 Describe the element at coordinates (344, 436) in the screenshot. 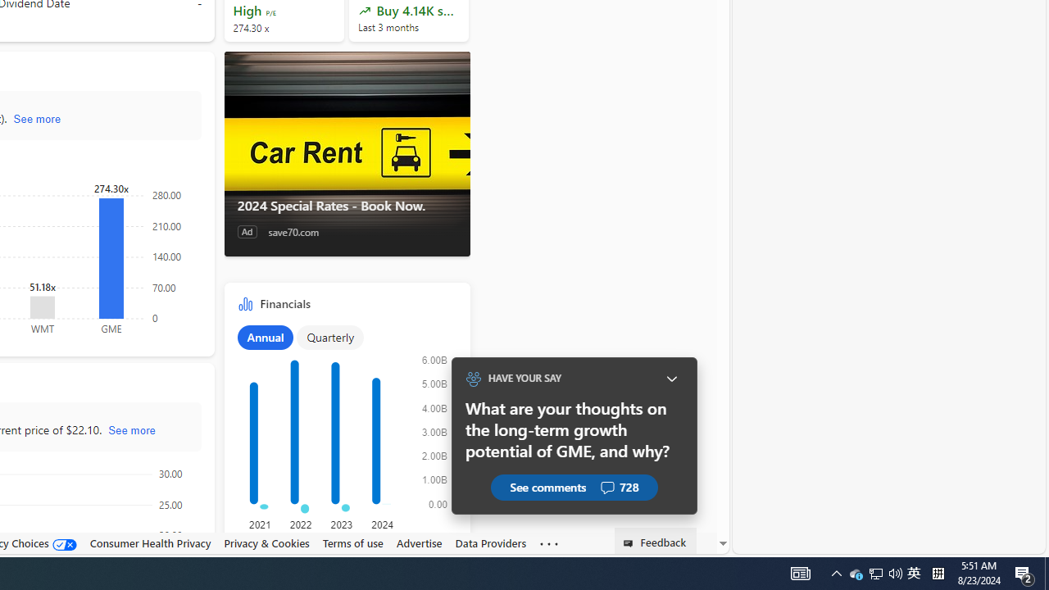

I see `Class: chartSvg` at that location.